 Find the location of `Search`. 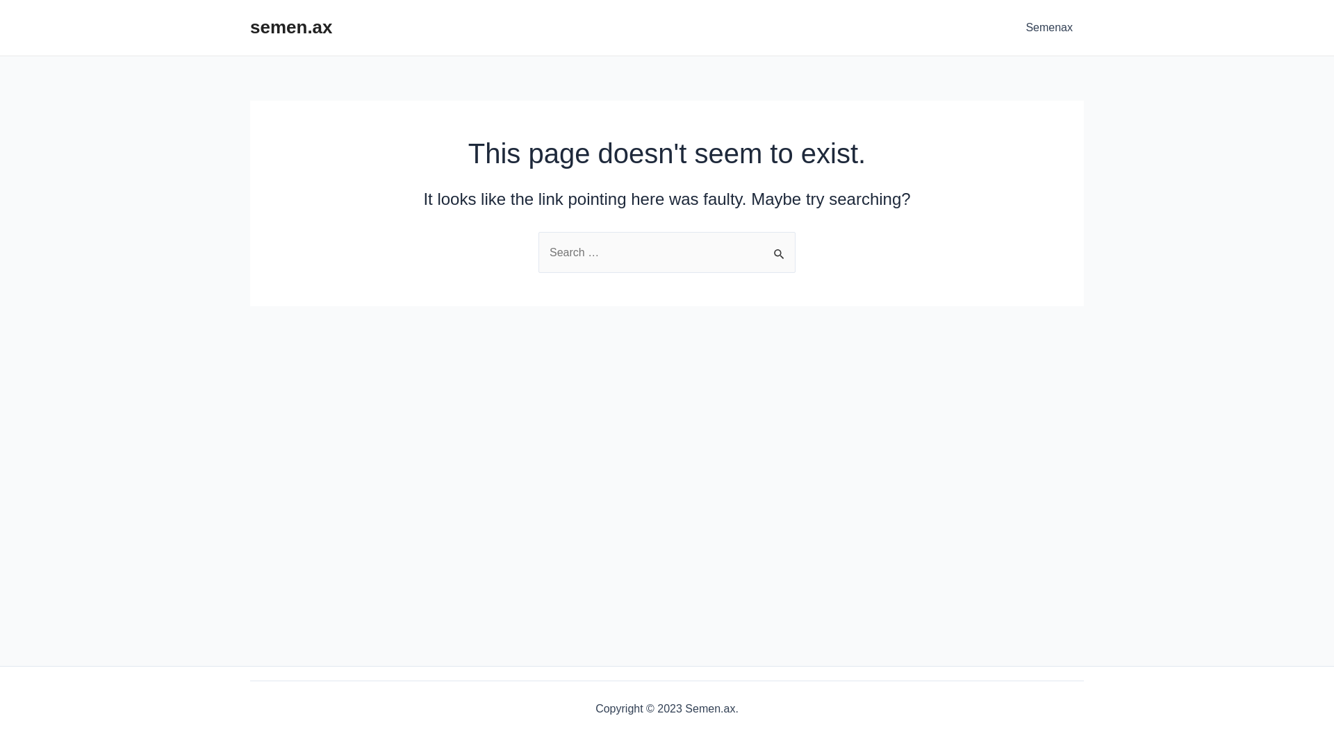

Search is located at coordinates (780, 247).